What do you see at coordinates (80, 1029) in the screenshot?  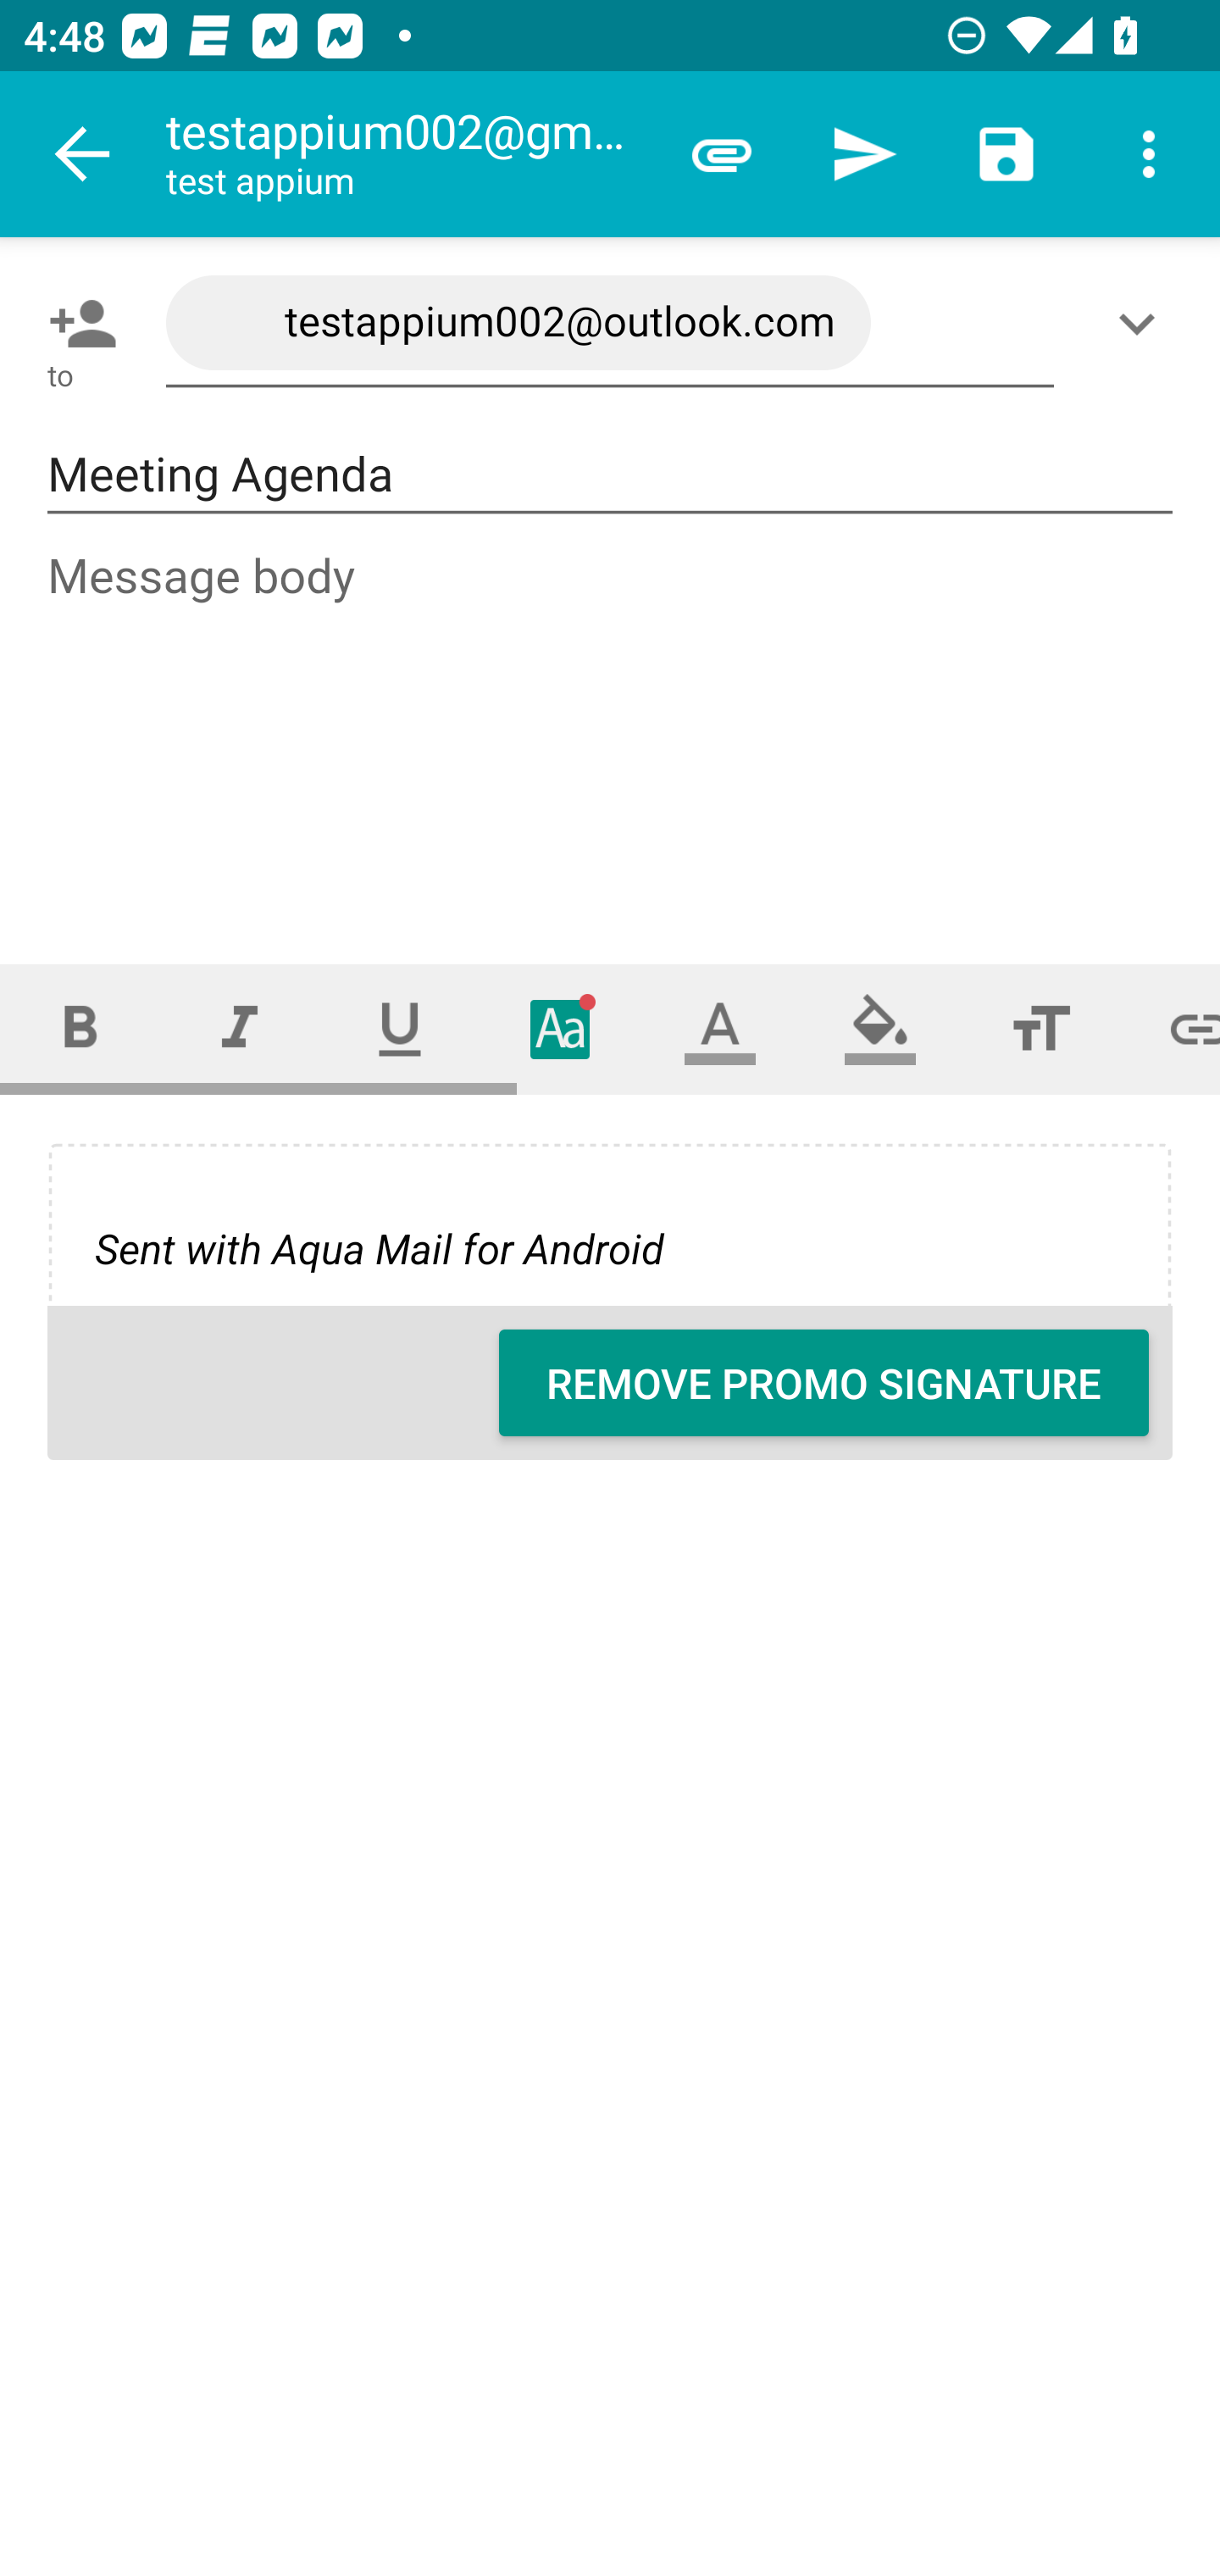 I see `Bold` at bounding box center [80, 1029].